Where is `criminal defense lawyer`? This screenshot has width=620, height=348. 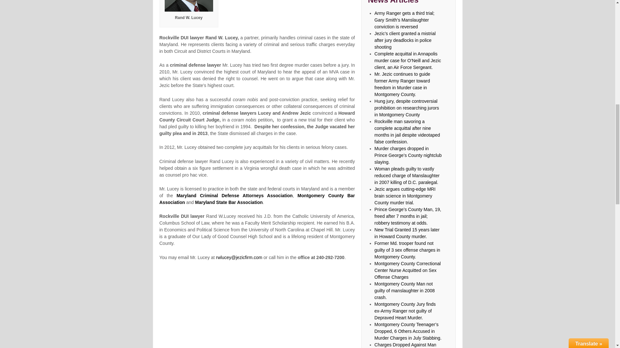
criminal defense lawyer is located at coordinates (257, 199).